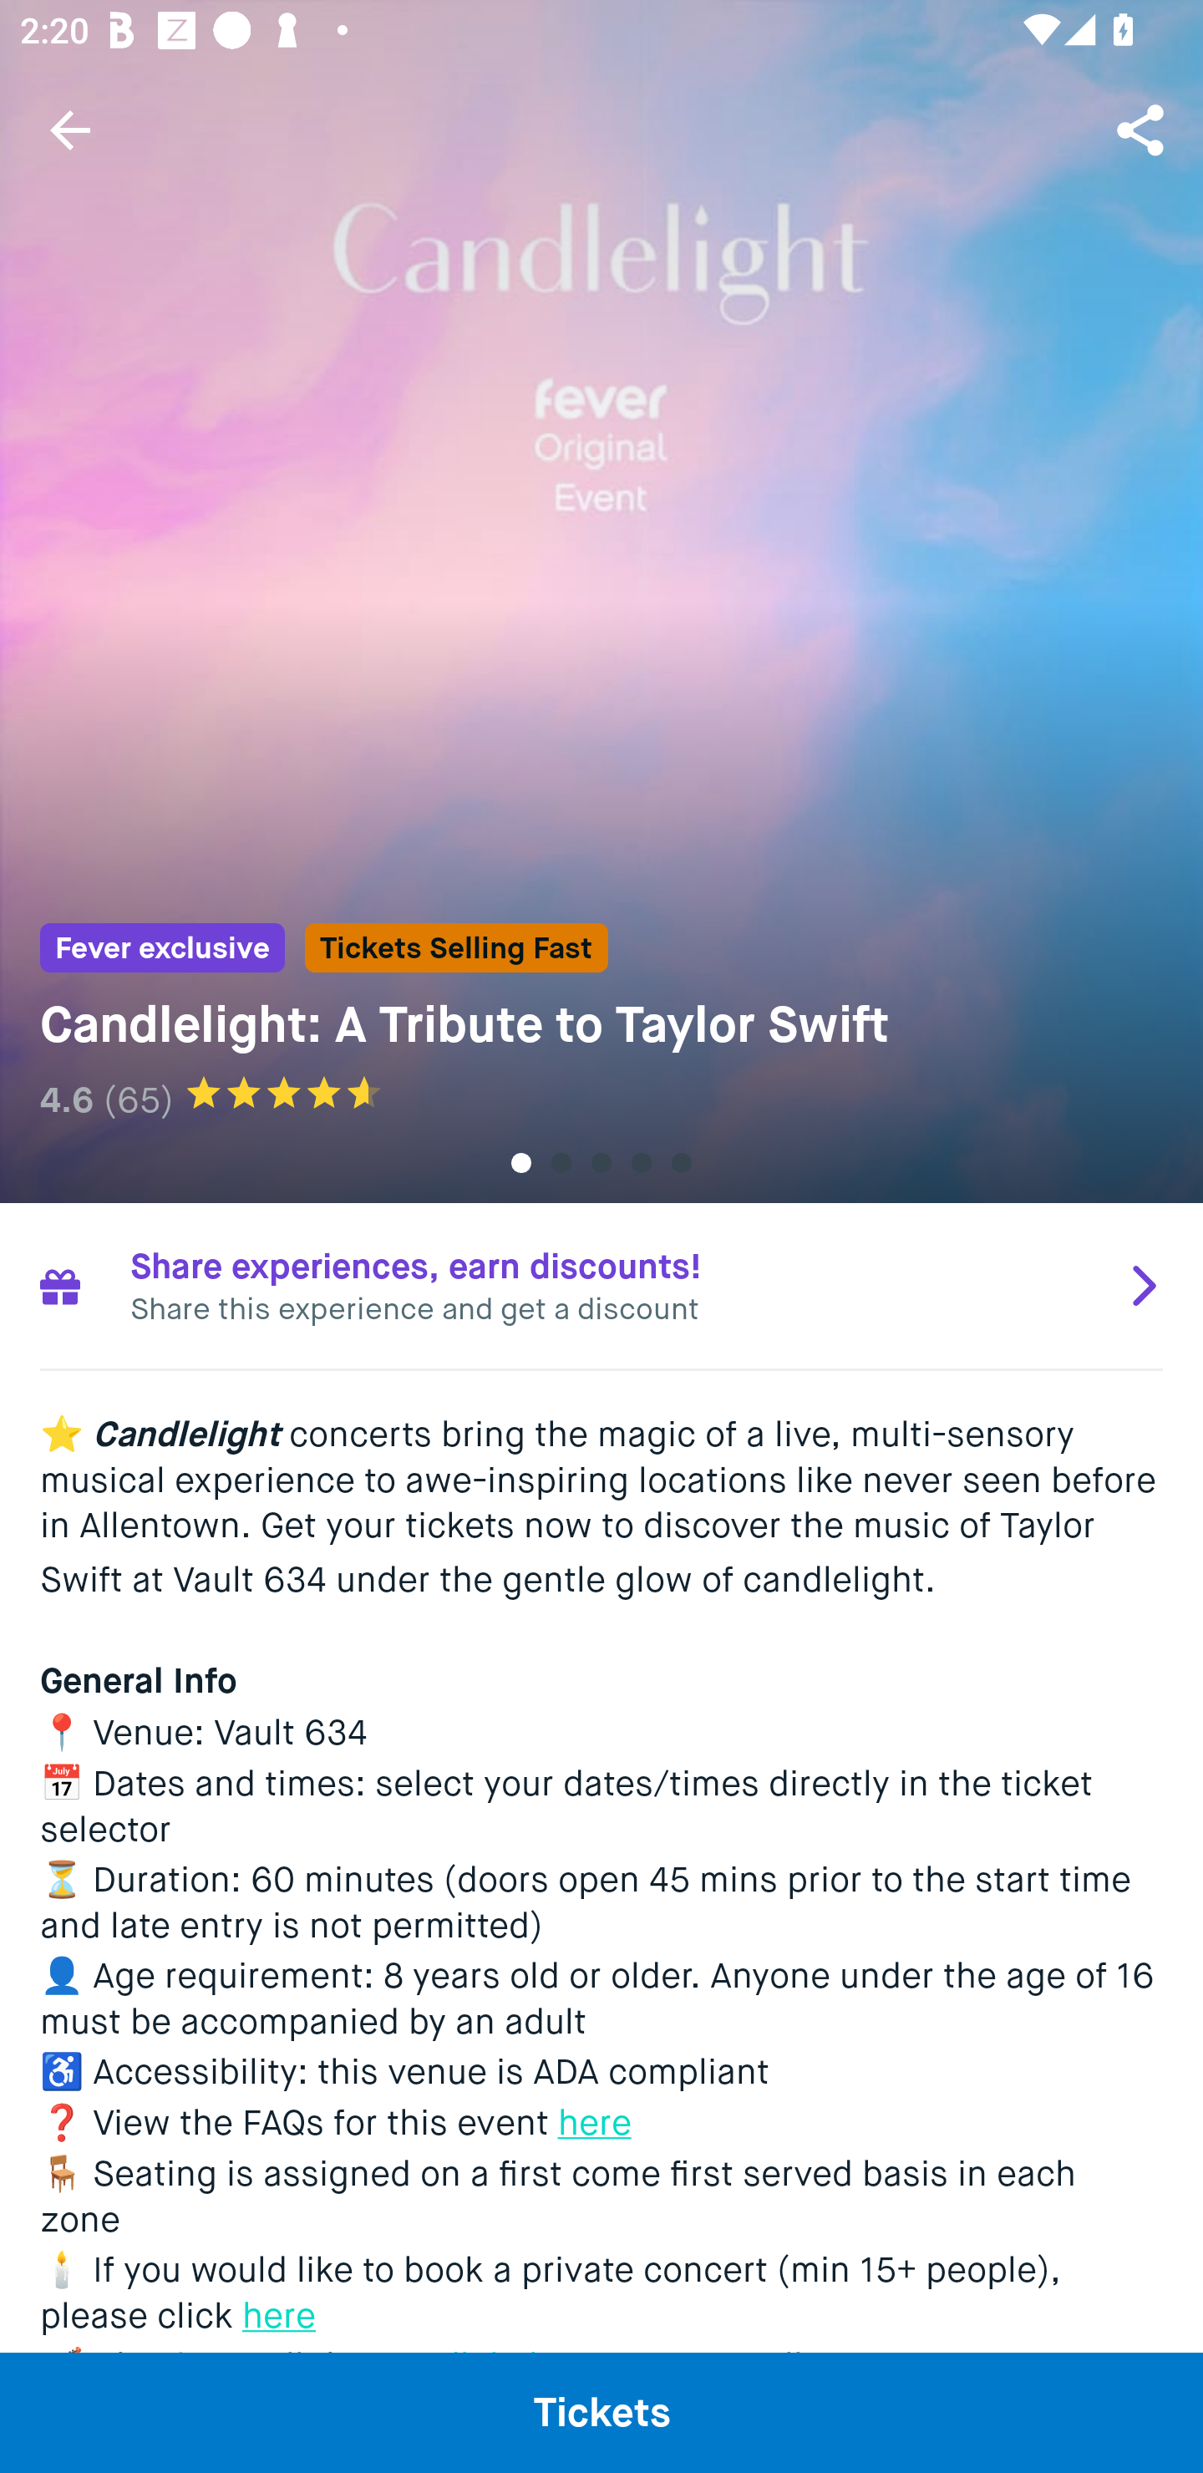  I want to click on (65), so click(138, 1099).